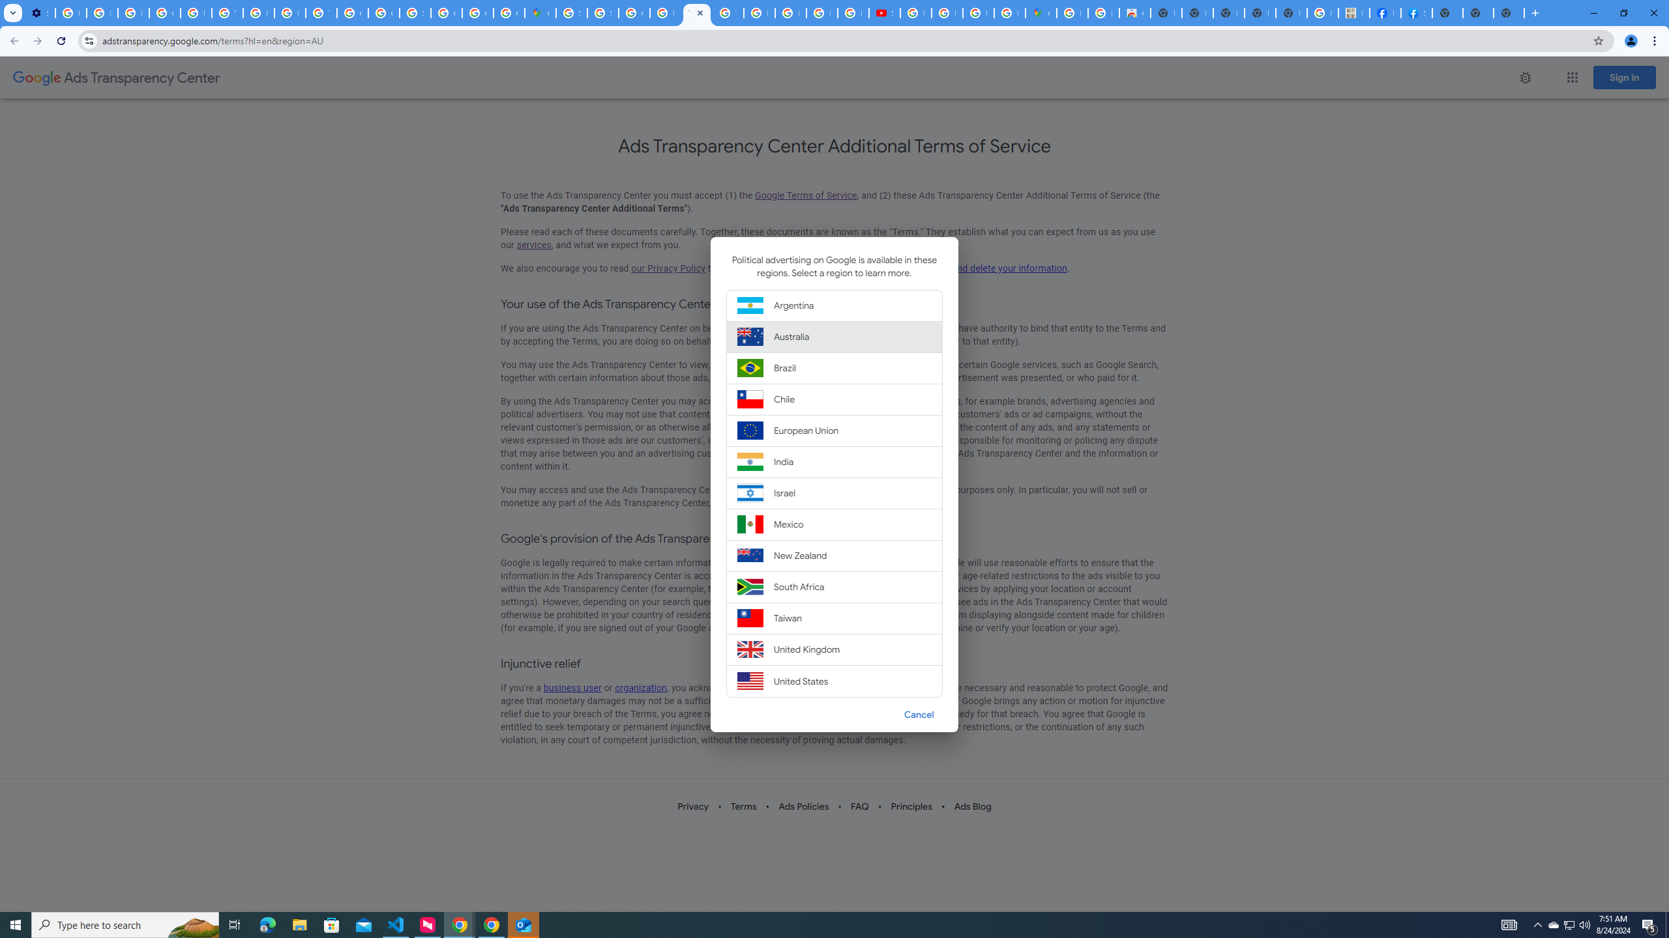 The height and width of the screenshot is (938, 1669). What do you see at coordinates (834, 556) in the screenshot?
I see `New Zealand` at bounding box center [834, 556].